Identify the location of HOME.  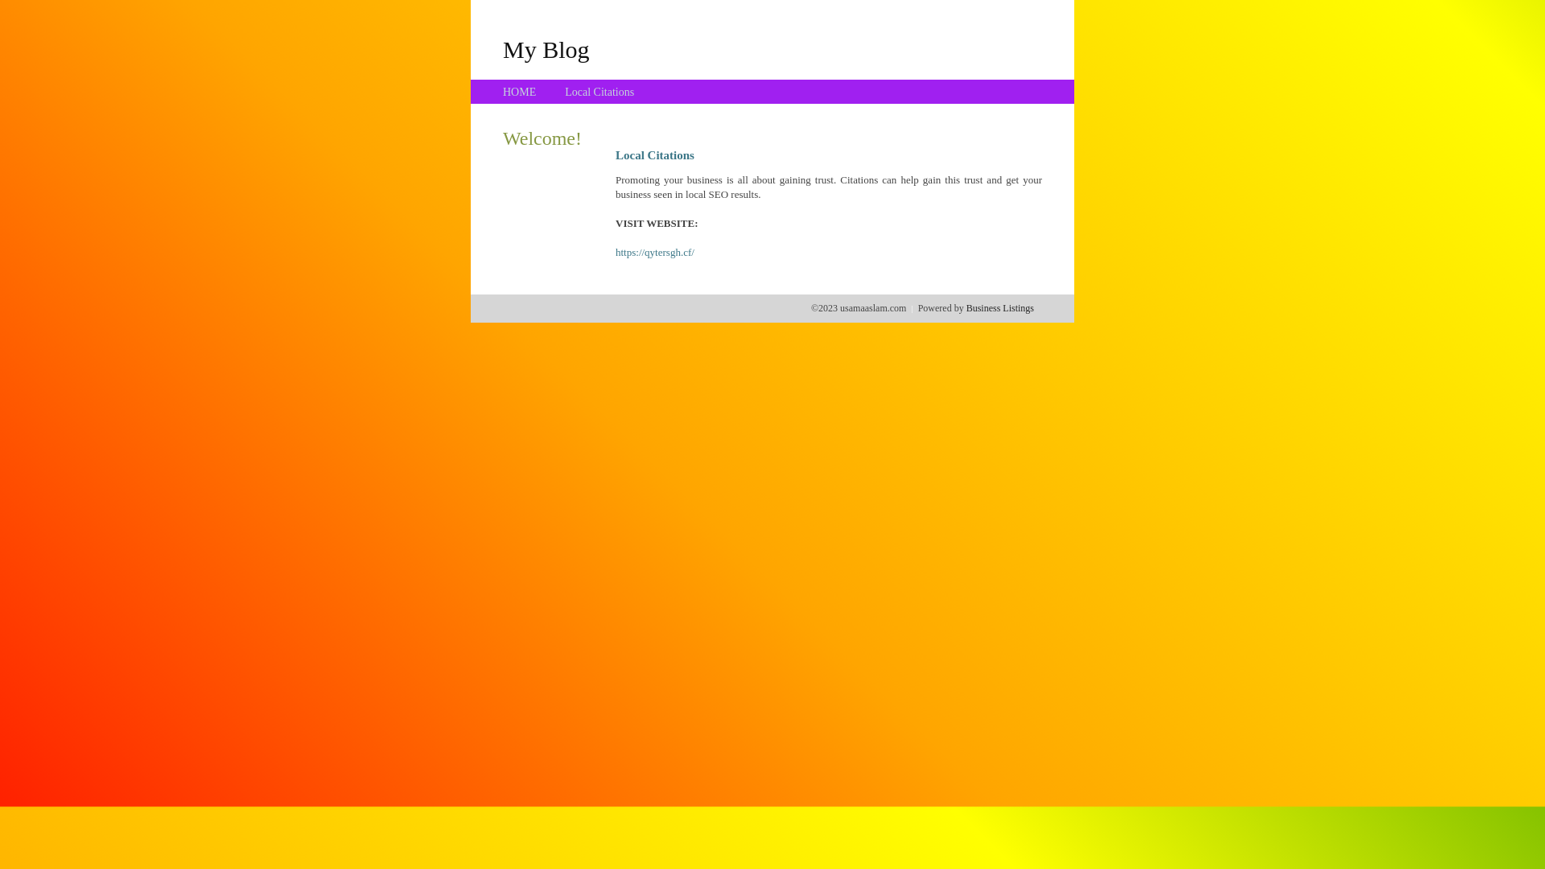
(520, 92).